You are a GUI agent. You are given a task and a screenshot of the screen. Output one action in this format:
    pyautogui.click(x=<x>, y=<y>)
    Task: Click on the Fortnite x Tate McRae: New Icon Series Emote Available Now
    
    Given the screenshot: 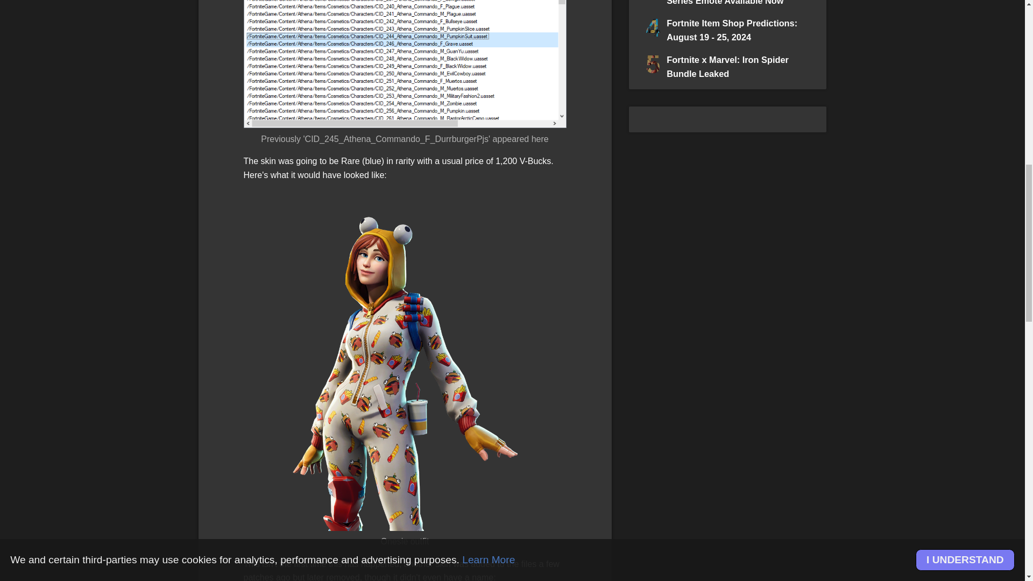 What is the action you would take?
    pyautogui.click(x=734, y=3)
    